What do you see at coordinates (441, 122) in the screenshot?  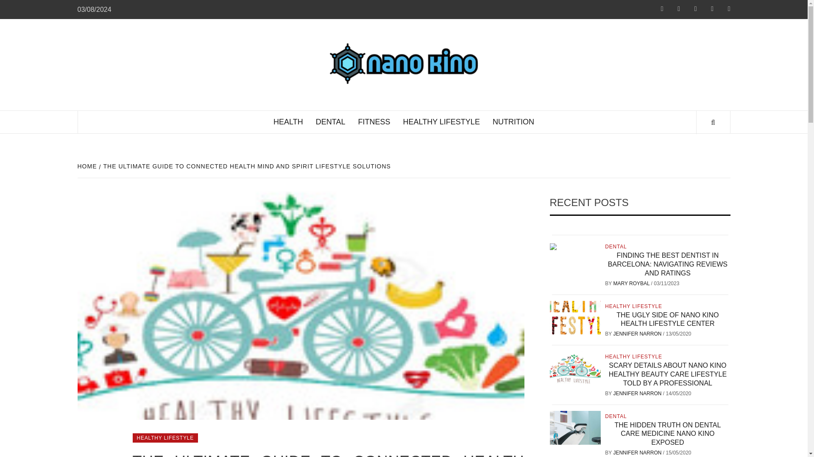 I see `HEALTHY LIFESTYLE` at bounding box center [441, 122].